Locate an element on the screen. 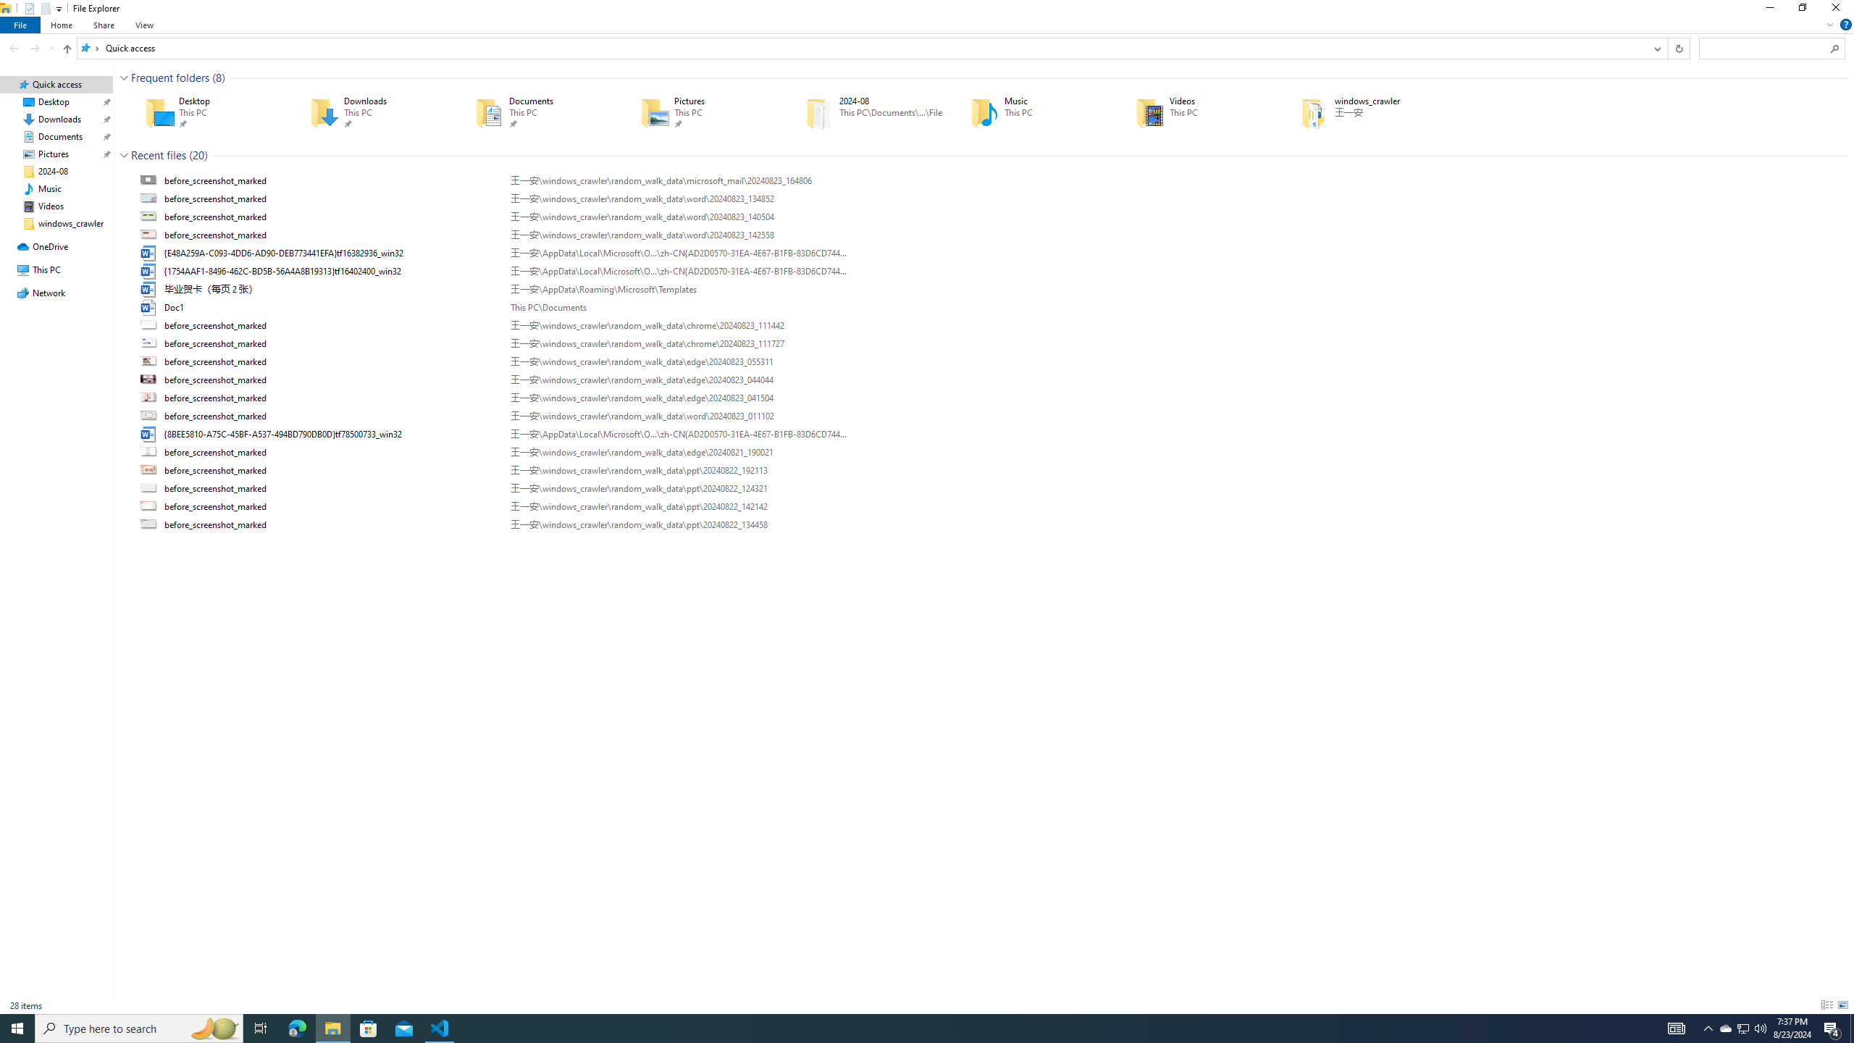 The image size is (1854, 1043). Desktop is located at coordinates (206, 112).